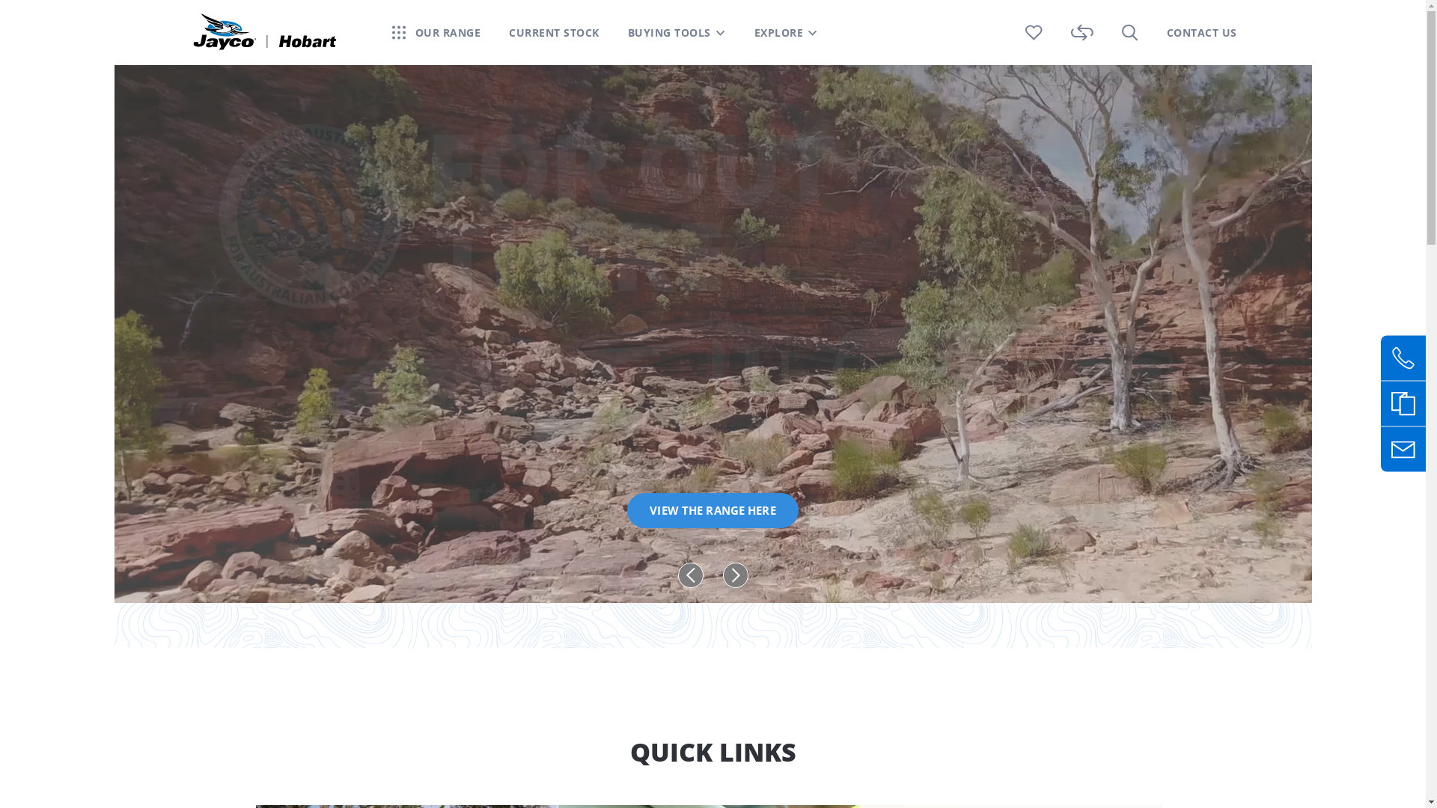  Describe the element at coordinates (437, 33) in the screenshot. I see `OUR RANGE` at that location.